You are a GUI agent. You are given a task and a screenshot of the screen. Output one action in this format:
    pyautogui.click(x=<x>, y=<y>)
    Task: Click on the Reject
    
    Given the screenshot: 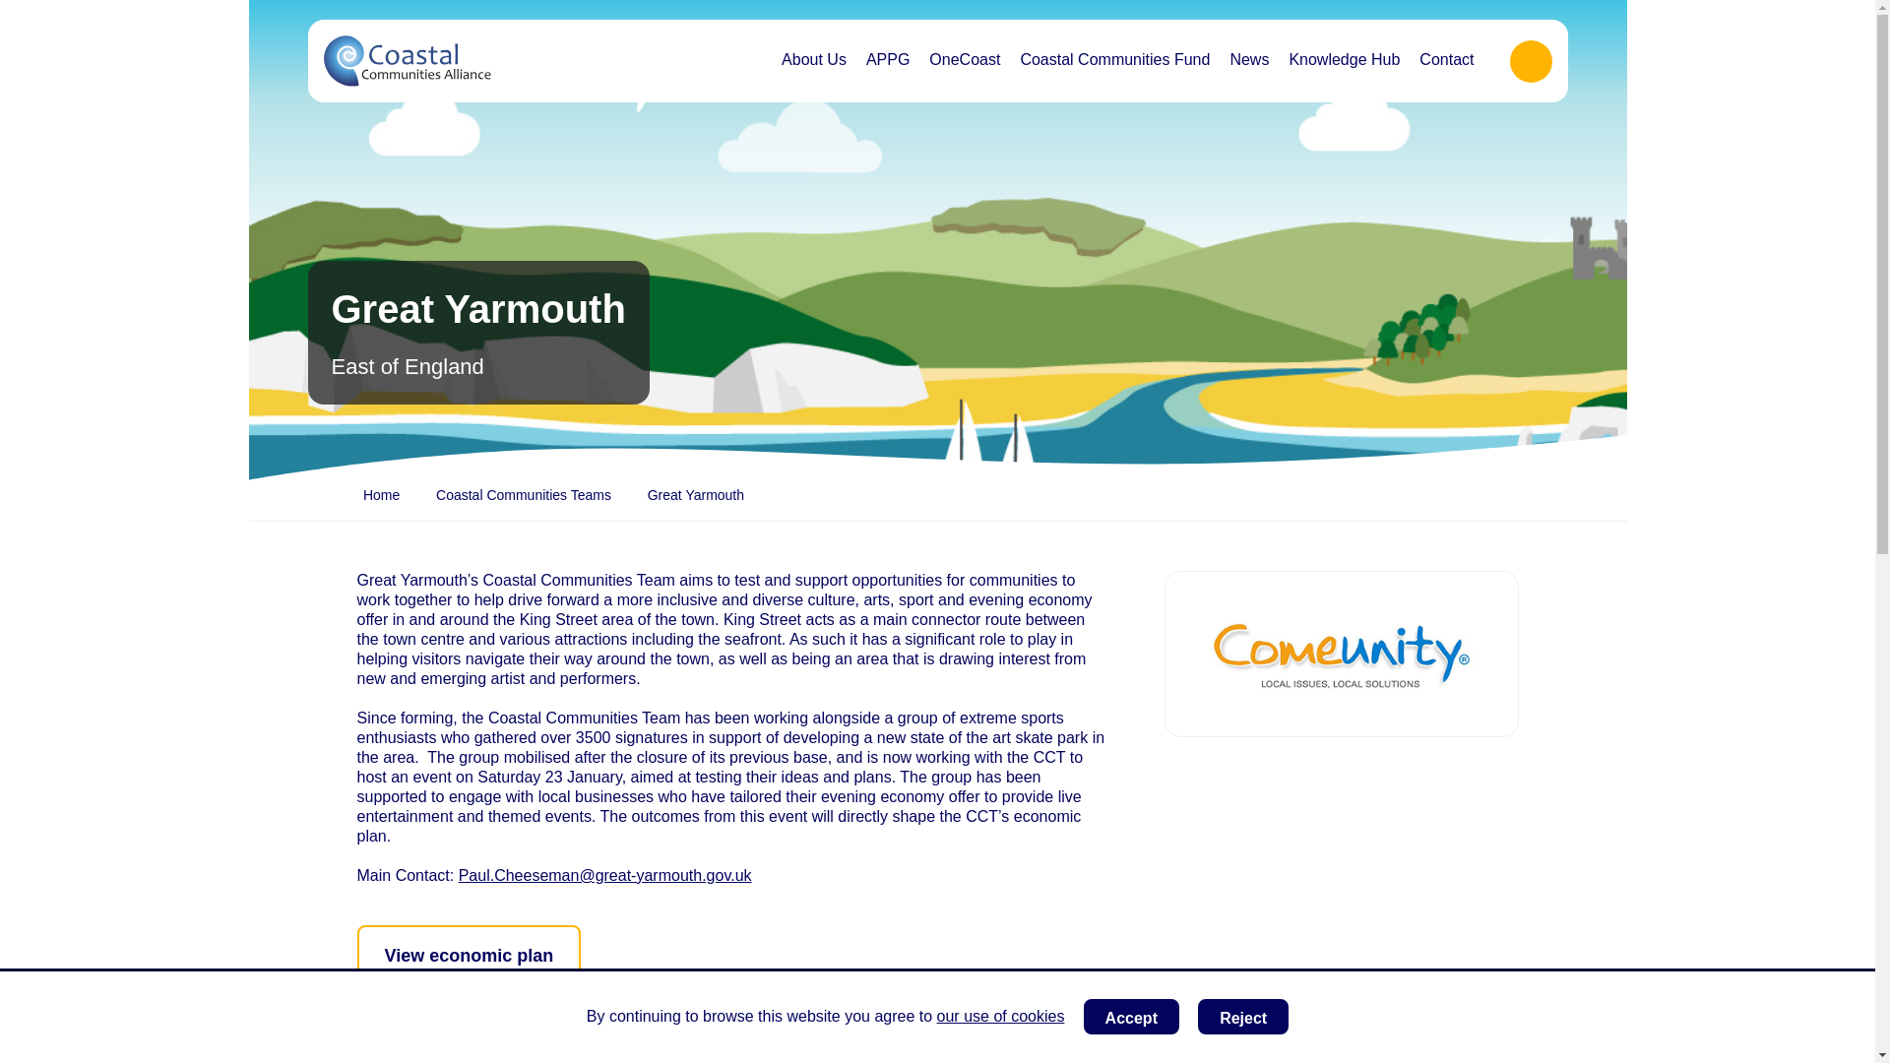 What is the action you would take?
    pyautogui.click(x=1243, y=1016)
    